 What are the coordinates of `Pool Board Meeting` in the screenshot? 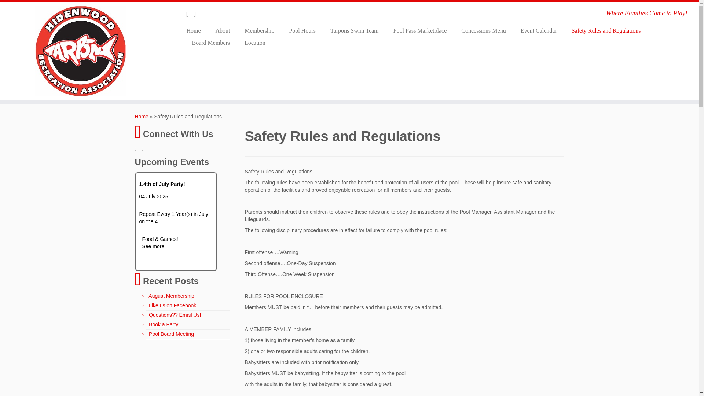 It's located at (171, 334).